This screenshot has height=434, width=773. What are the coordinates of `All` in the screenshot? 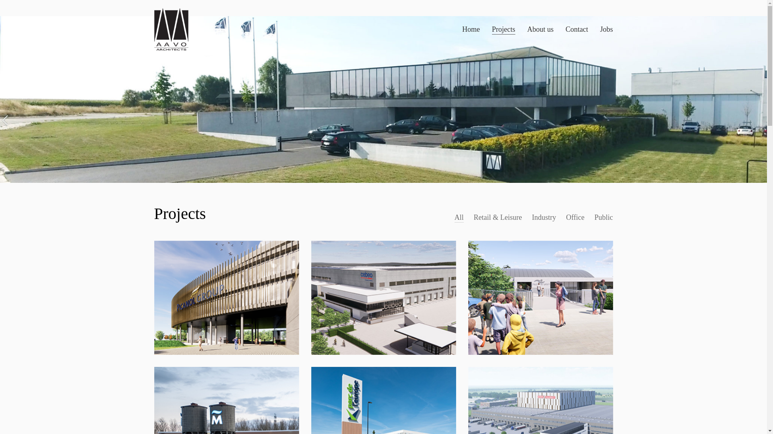 It's located at (459, 217).